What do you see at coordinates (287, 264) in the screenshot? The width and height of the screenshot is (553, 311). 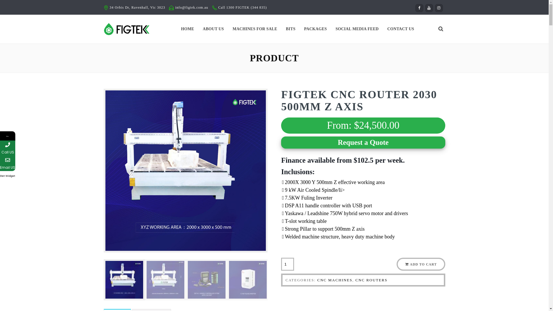 I see `Qty` at bounding box center [287, 264].